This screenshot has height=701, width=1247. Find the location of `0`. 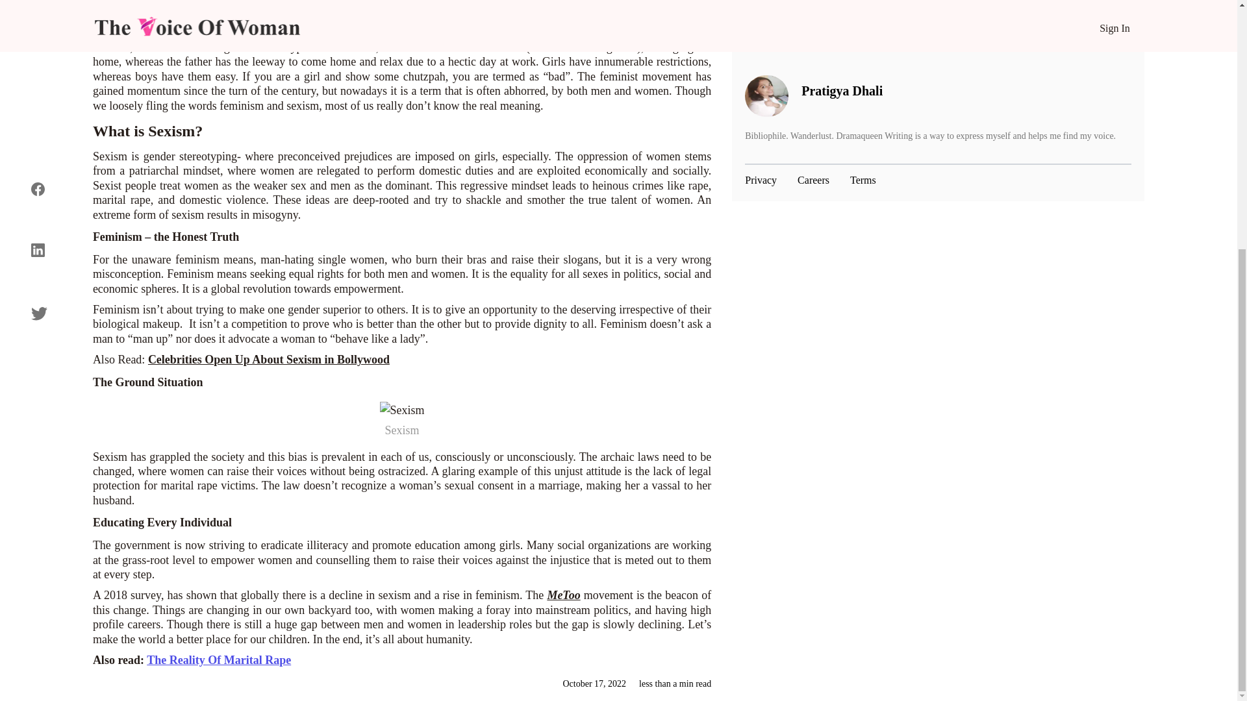

0 is located at coordinates (547, 1).